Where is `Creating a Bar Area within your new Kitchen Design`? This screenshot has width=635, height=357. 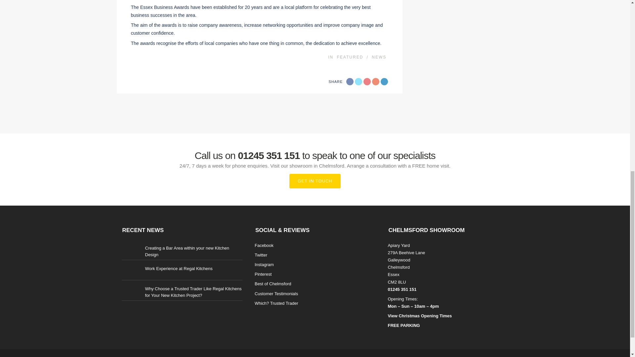
Creating a Bar Area within your new Kitchen Design is located at coordinates (187, 251).